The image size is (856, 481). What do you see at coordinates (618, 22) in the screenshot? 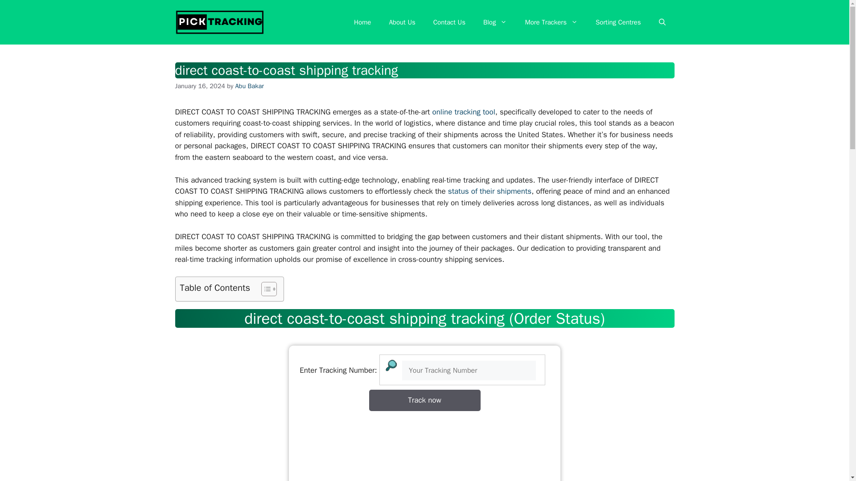
I see `Sorting Centres` at bounding box center [618, 22].